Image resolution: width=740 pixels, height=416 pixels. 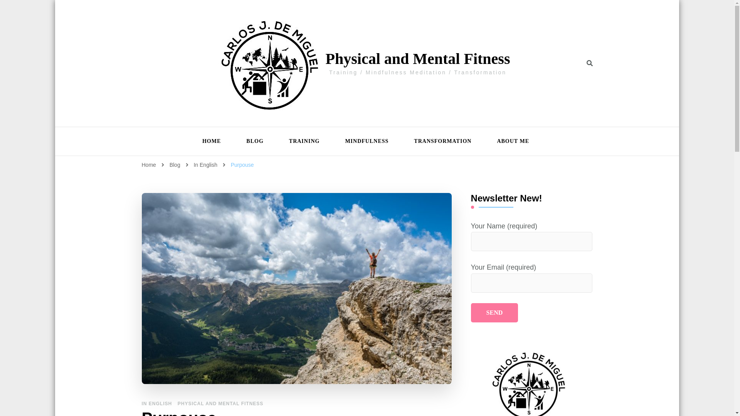 I want to click on Send, so click(x=494, y=313).